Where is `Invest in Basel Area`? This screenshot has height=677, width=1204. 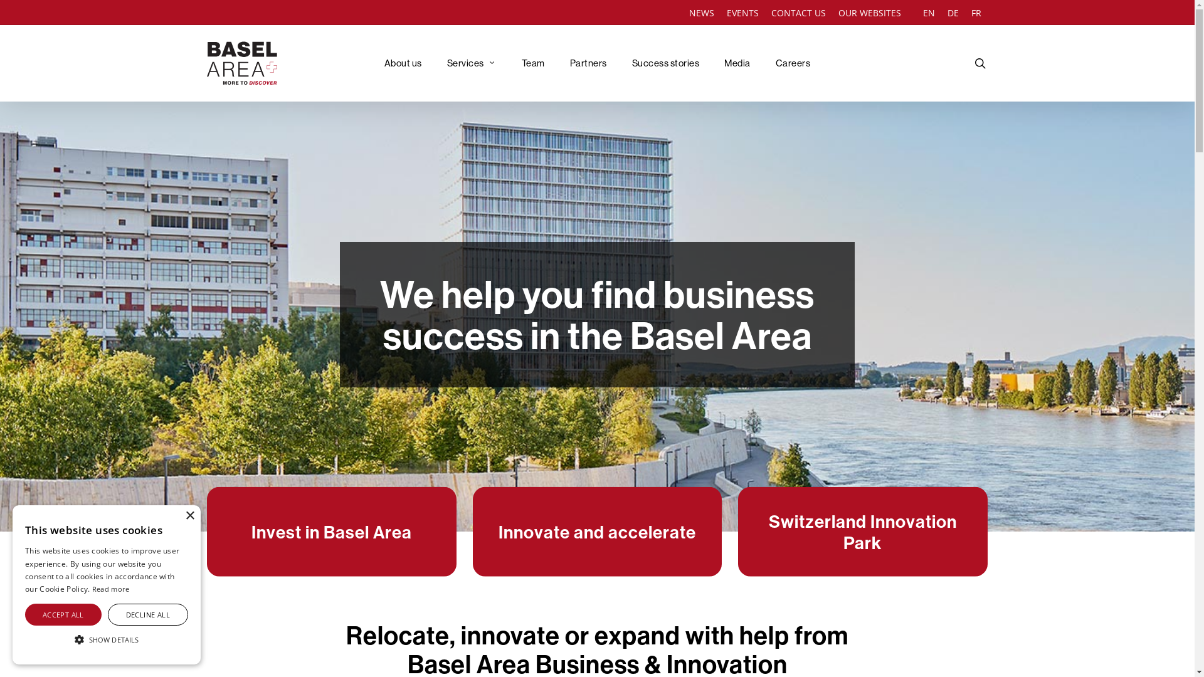 Invest in Basel Area is located at coordinates (332, 532).